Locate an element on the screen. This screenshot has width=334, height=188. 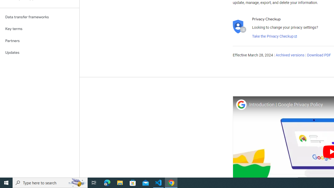
Take the Privacy Checkup is located at coordinates (275, 37).